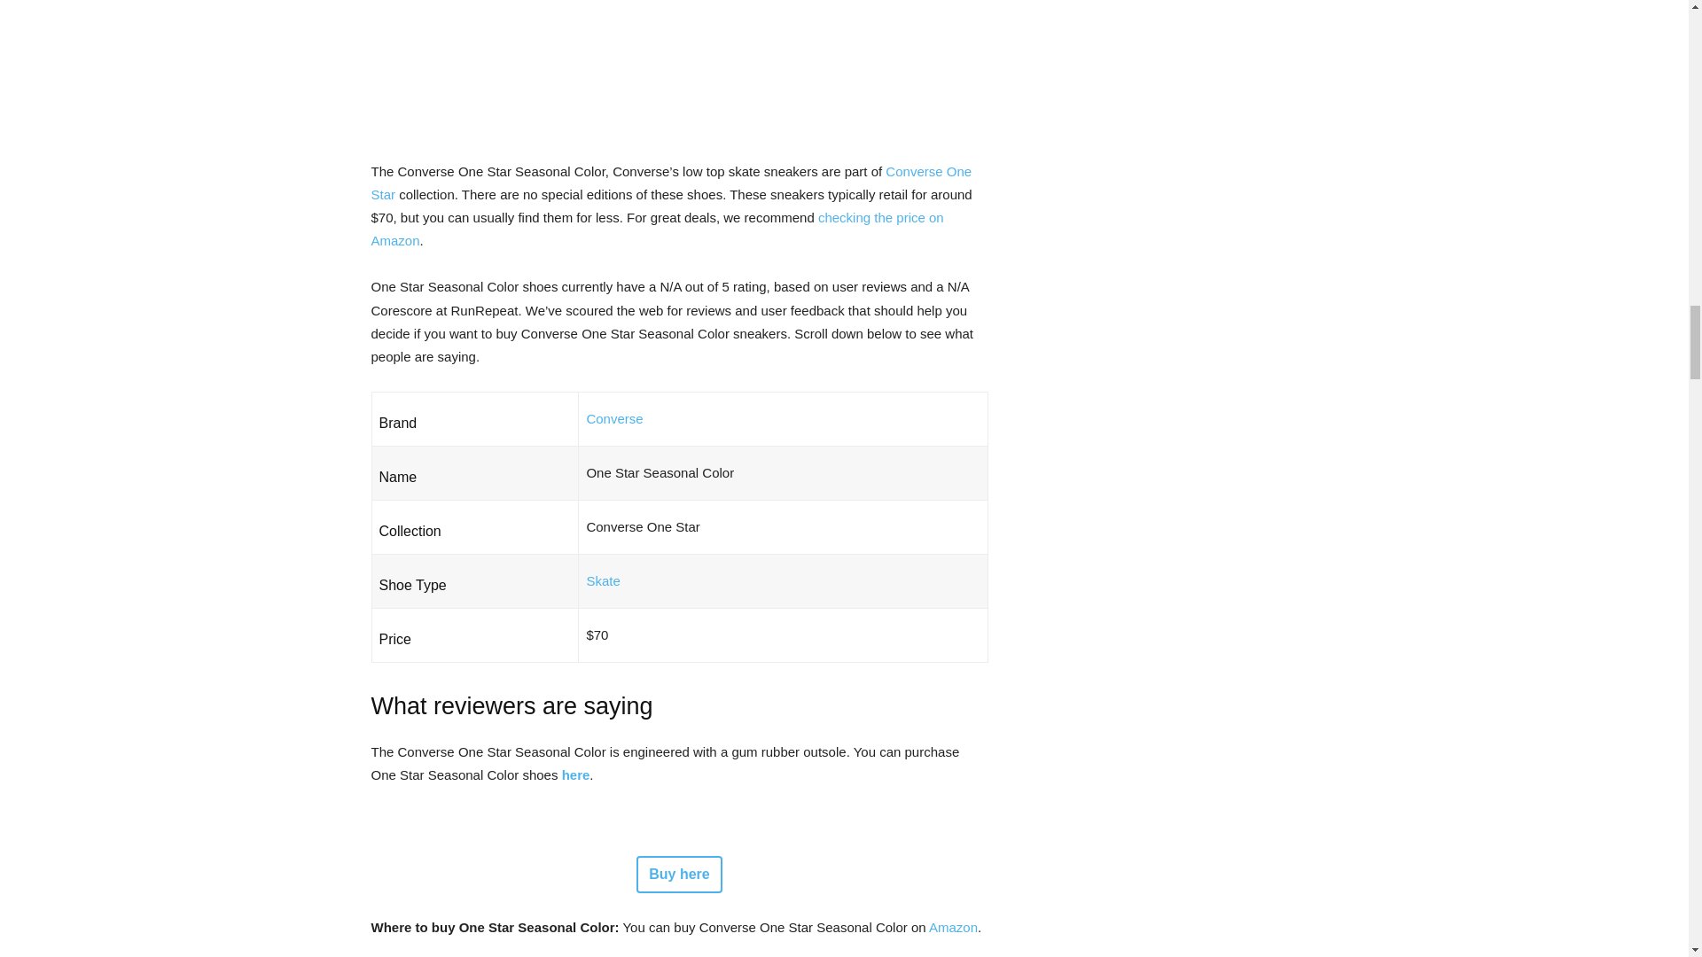 The height and width of the screenshot is (957, 1702). I want to click on Converse One Star, so click(671, 183).